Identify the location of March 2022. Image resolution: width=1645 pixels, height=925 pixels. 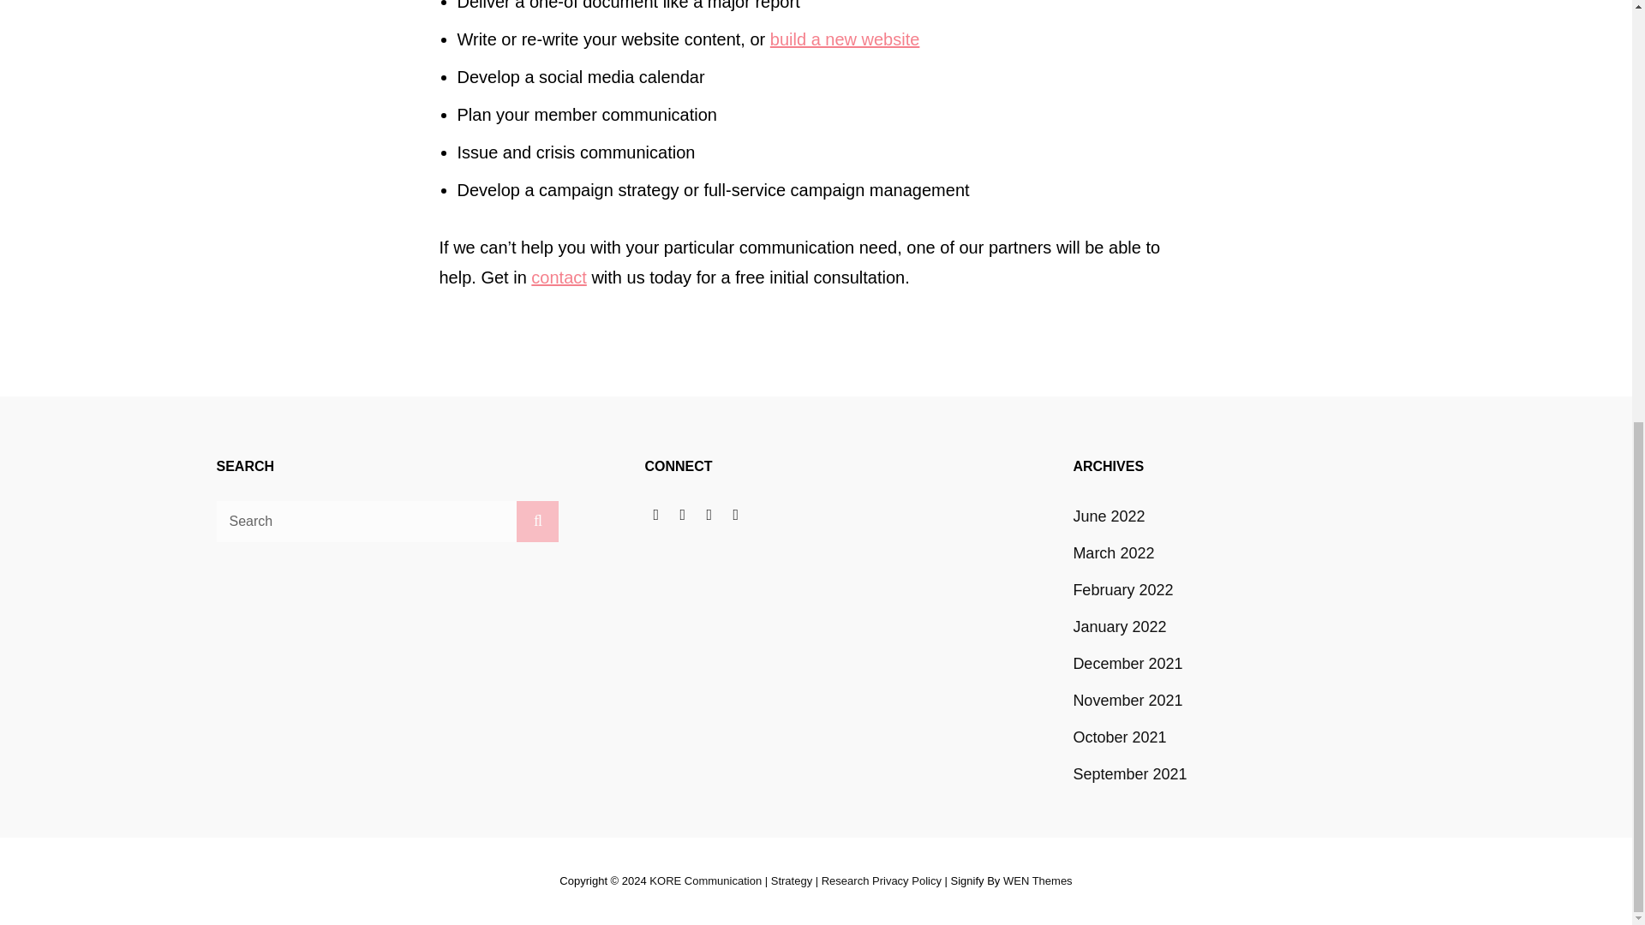
(1113, 553).